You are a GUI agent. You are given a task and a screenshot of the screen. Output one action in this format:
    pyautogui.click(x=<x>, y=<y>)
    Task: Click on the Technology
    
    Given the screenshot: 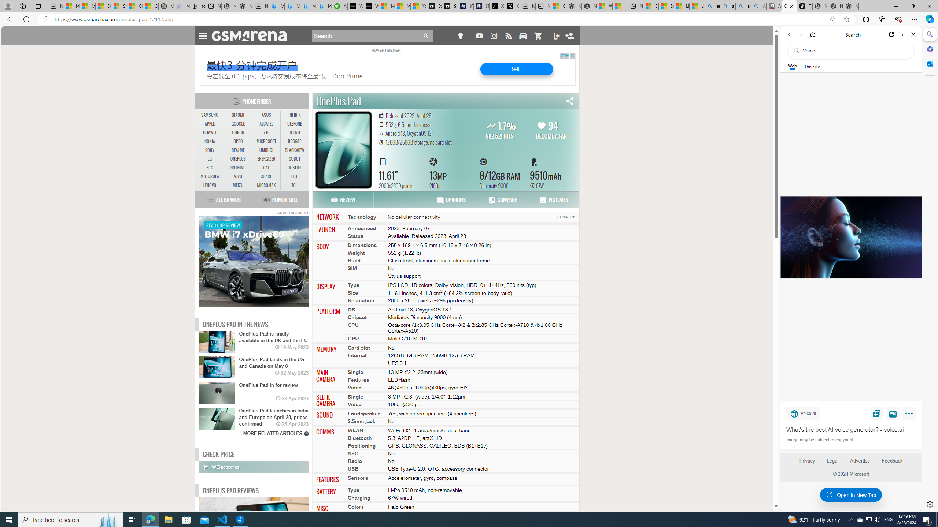 What is the action you would take?
    pyautogui.click(x=362, y=217)
    